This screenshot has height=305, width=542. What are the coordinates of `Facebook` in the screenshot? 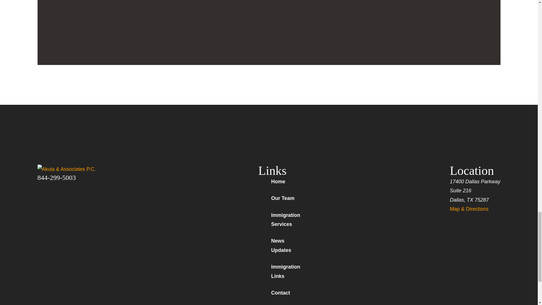 It's located at (41, 186).